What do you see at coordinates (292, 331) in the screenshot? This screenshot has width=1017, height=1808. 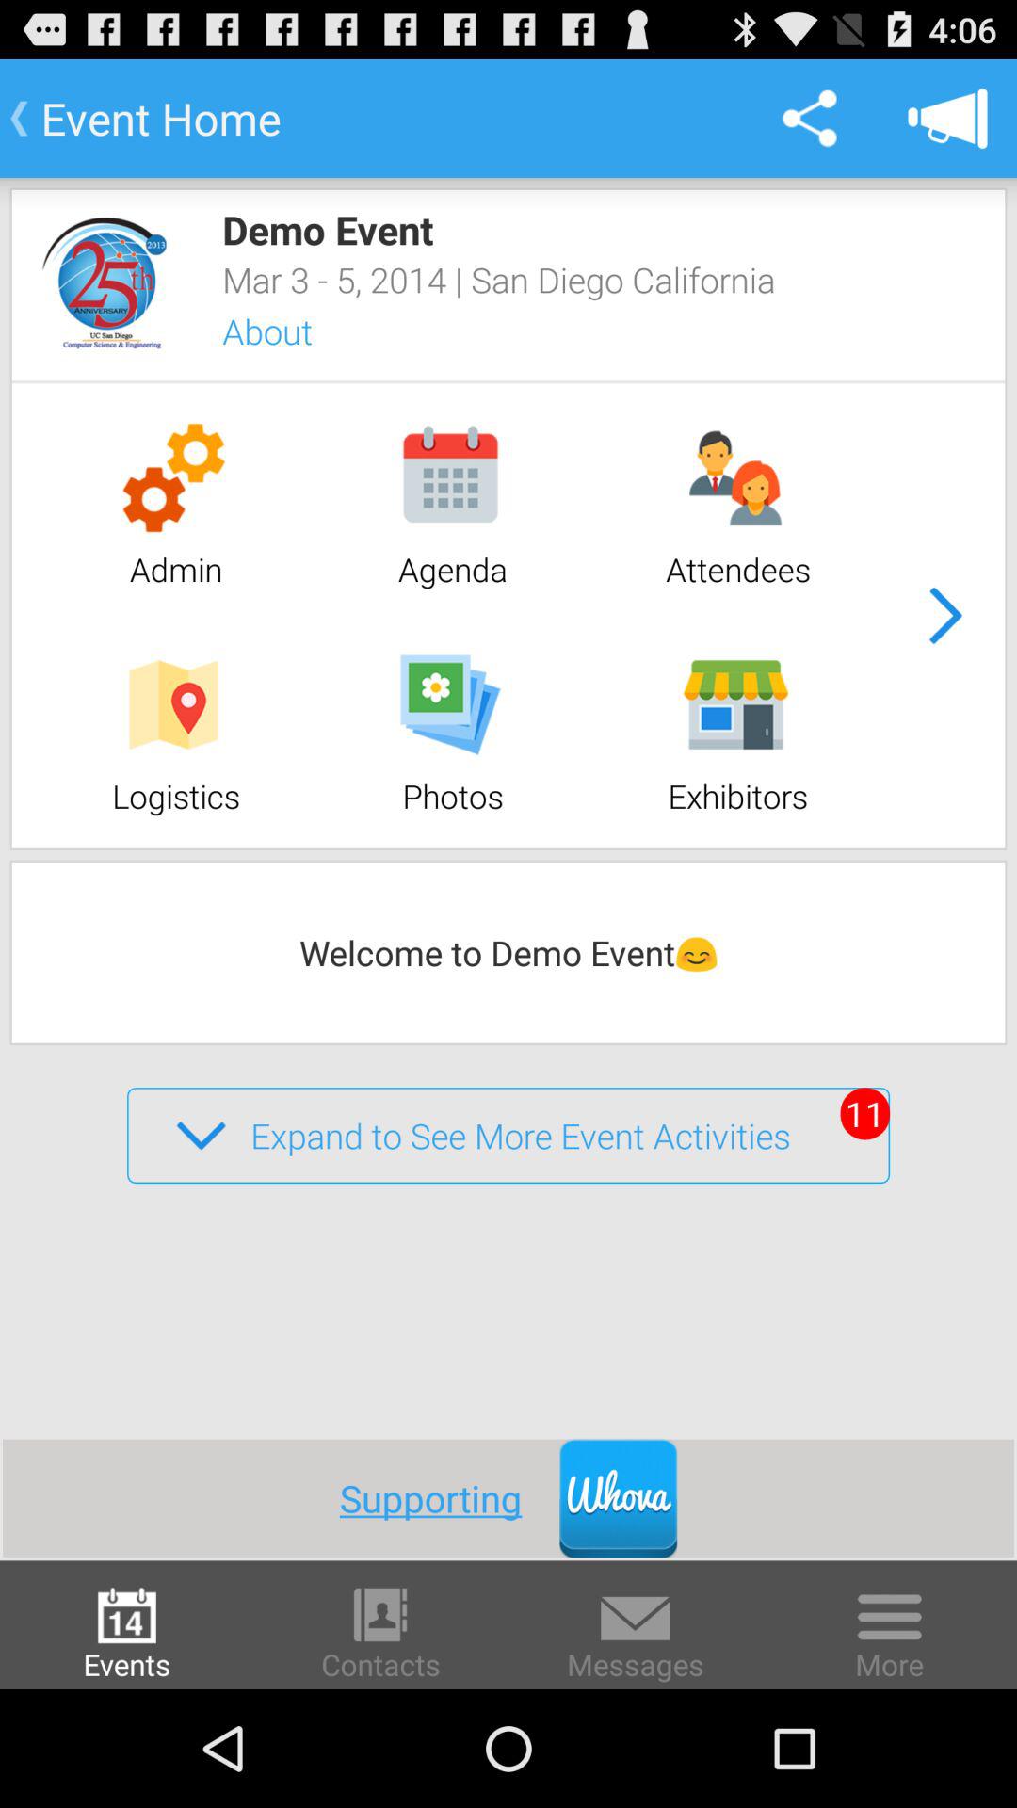 I see `turn on the about app` at bounding box center [292, 331].